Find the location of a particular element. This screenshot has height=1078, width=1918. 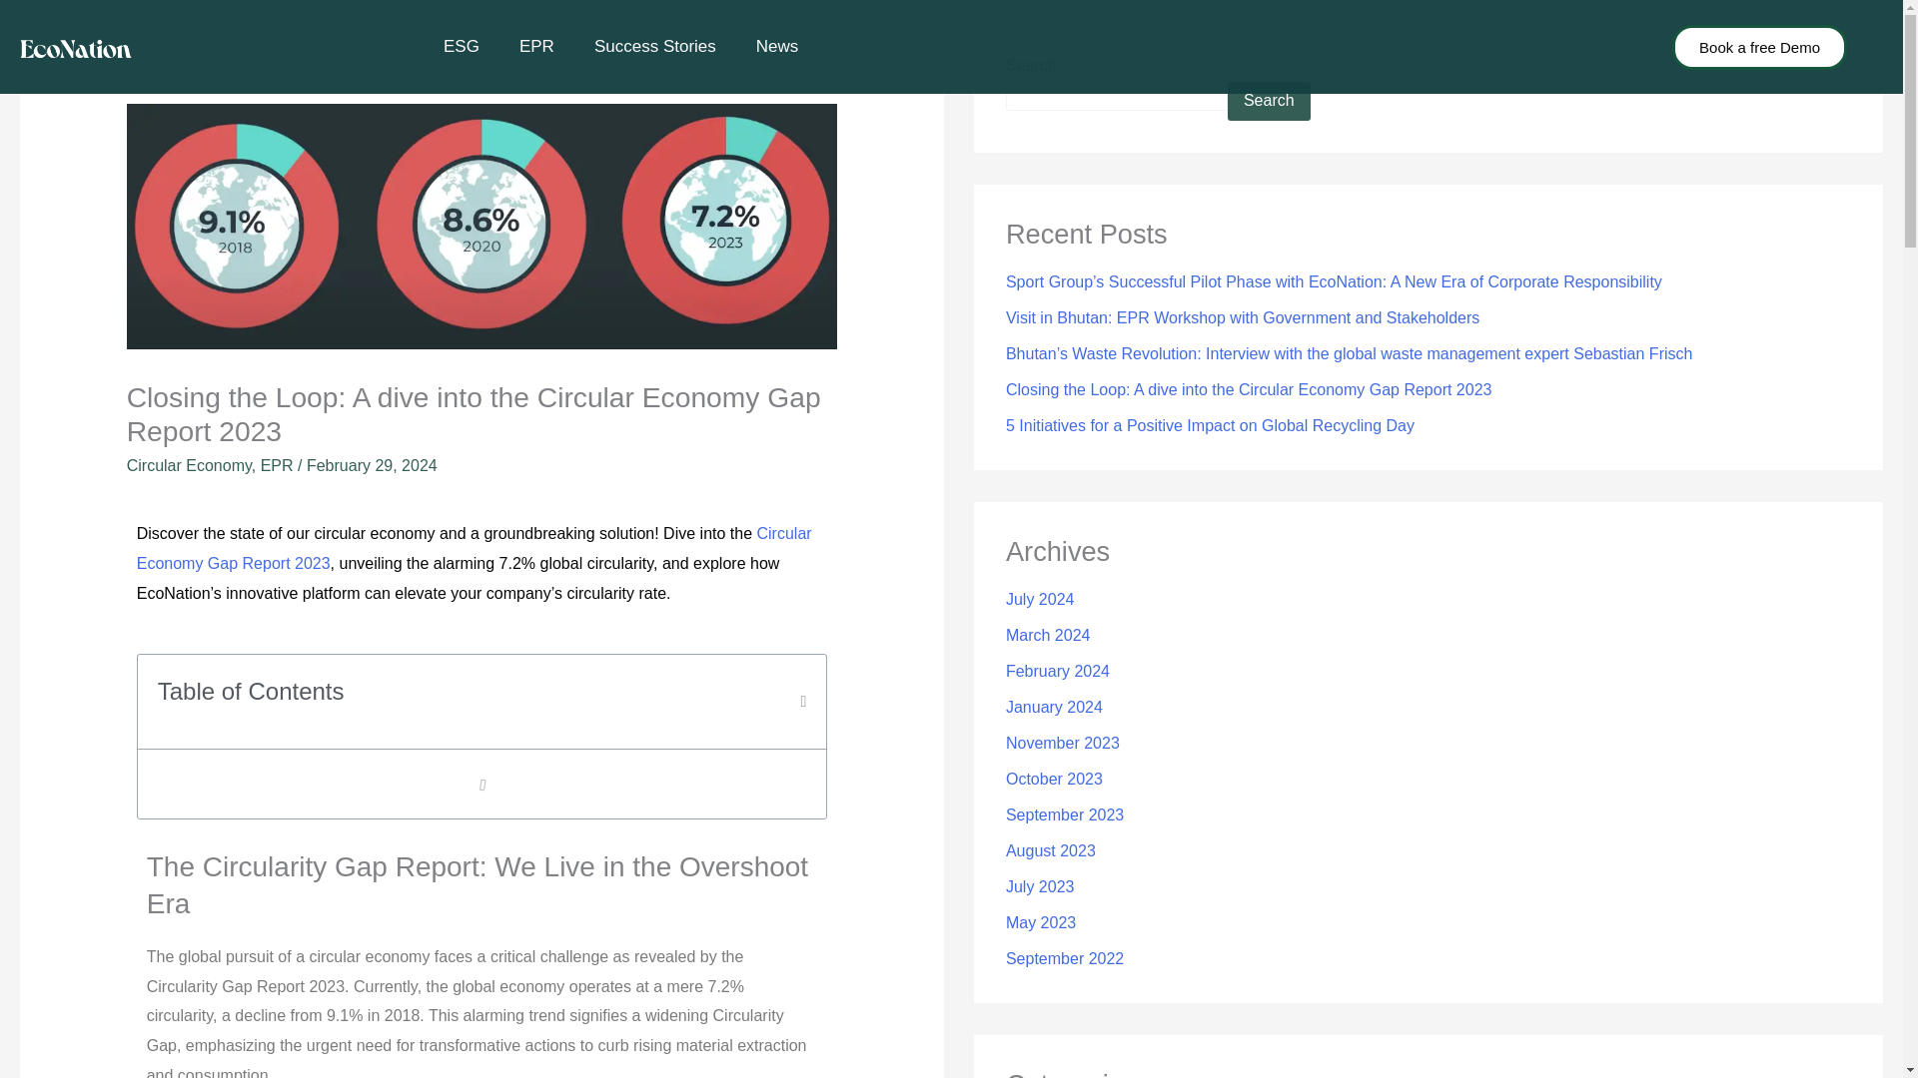

September 2023 is located at coordinates (1065, 814).